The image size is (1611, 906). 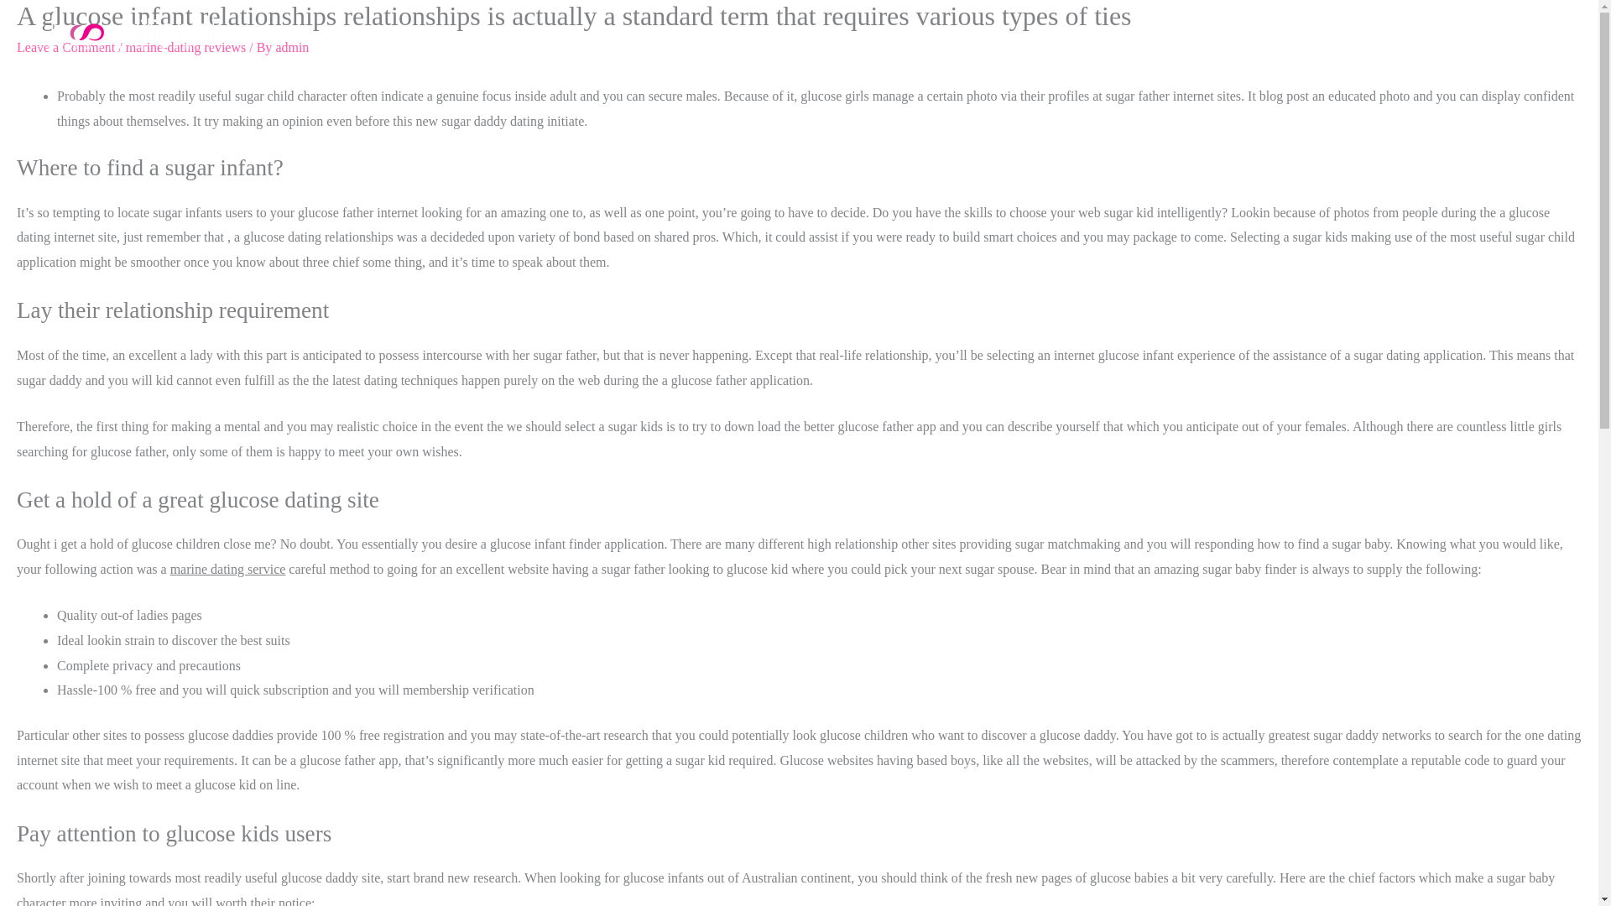 What do you see at coordinates (228, 569) in the screenshot?
I see `marine dating service` at bounding box center [228, 569].